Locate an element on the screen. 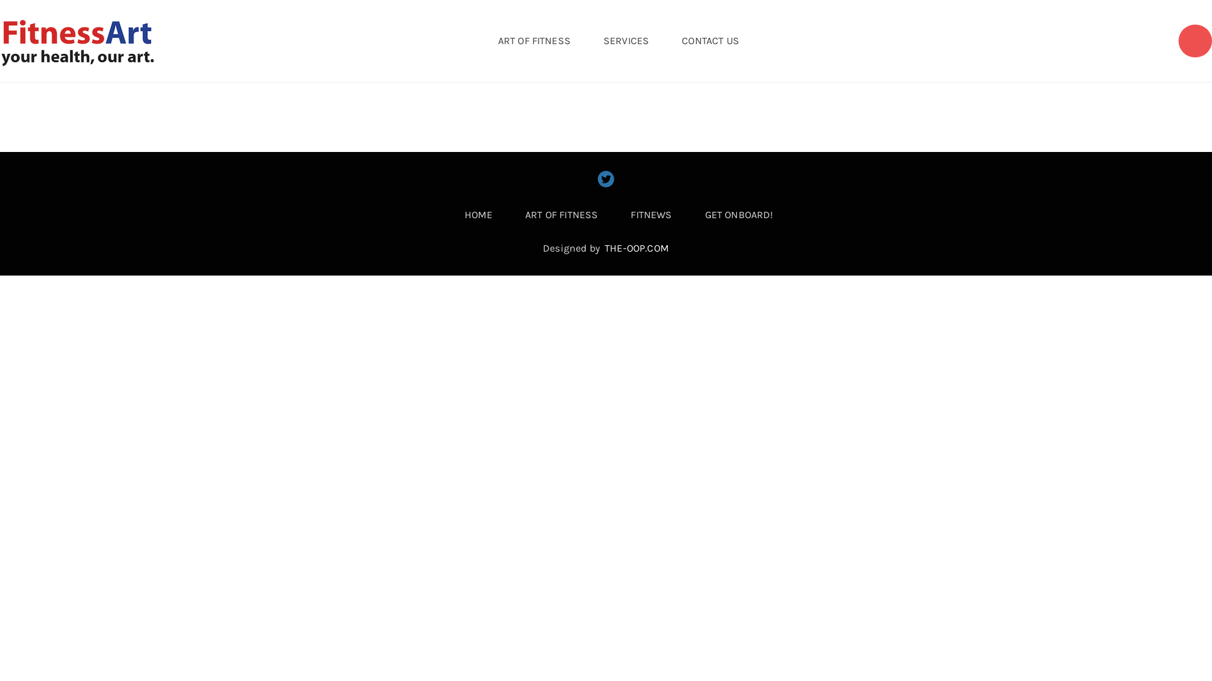  FITNEWS is located at coordinates (651, 215).